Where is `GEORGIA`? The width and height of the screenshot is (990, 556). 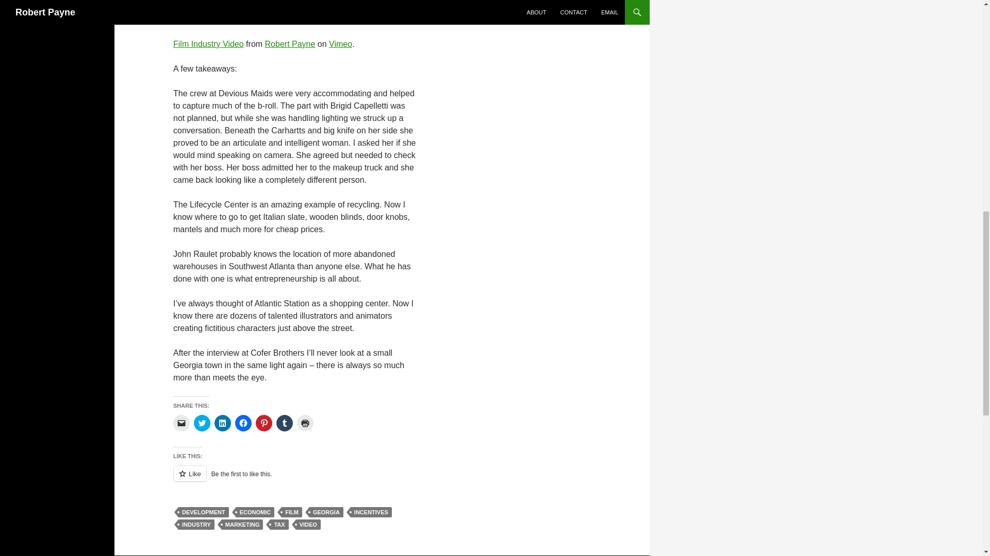 GEORGIA is located at coordinates (326, 512).